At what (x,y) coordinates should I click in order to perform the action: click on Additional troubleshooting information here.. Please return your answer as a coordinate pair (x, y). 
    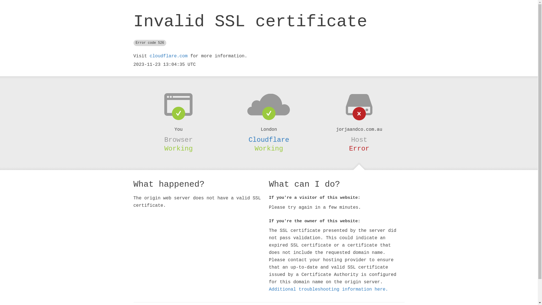
    Looking at the image, I should click on (328, 289).